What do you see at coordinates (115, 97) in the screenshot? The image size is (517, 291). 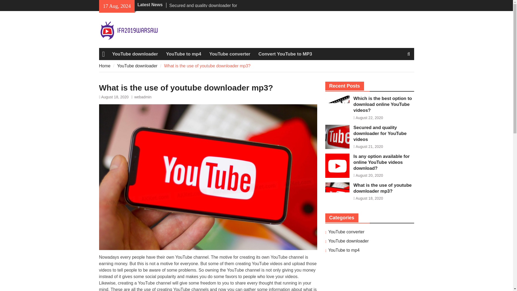 I see `August 18, 2020` at bounding box center [115, 97].